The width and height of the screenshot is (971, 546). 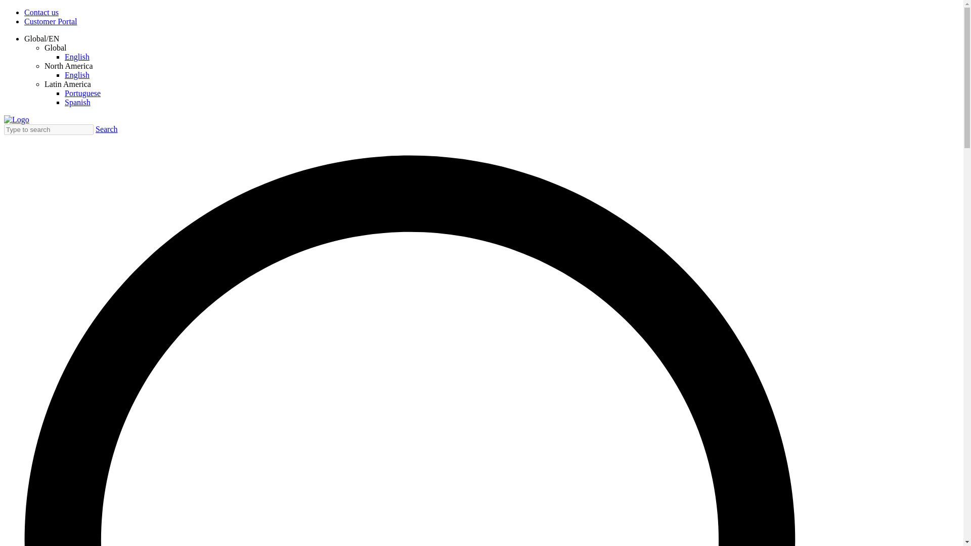 I want to click on Contact us, so click(x=41, y=12).